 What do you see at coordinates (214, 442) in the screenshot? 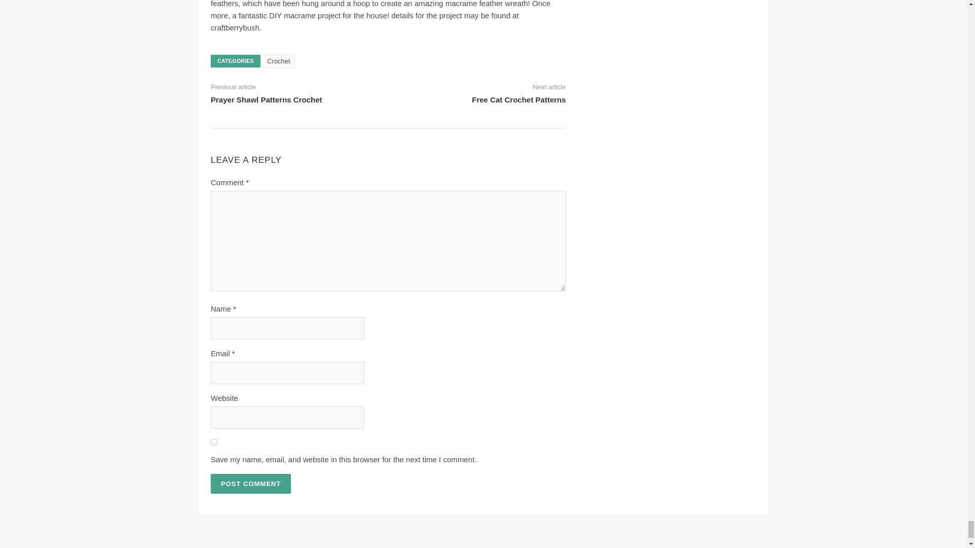
I see `yes` at bounding box center [214, 442].